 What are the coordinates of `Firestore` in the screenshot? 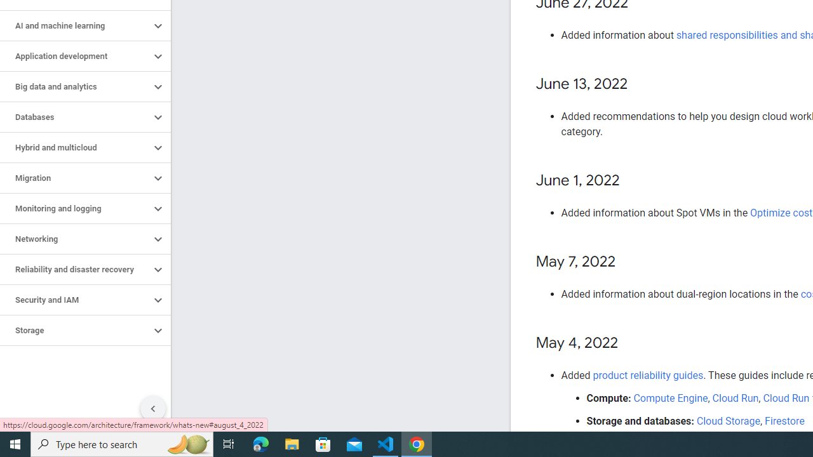 It's located at (785, 421).